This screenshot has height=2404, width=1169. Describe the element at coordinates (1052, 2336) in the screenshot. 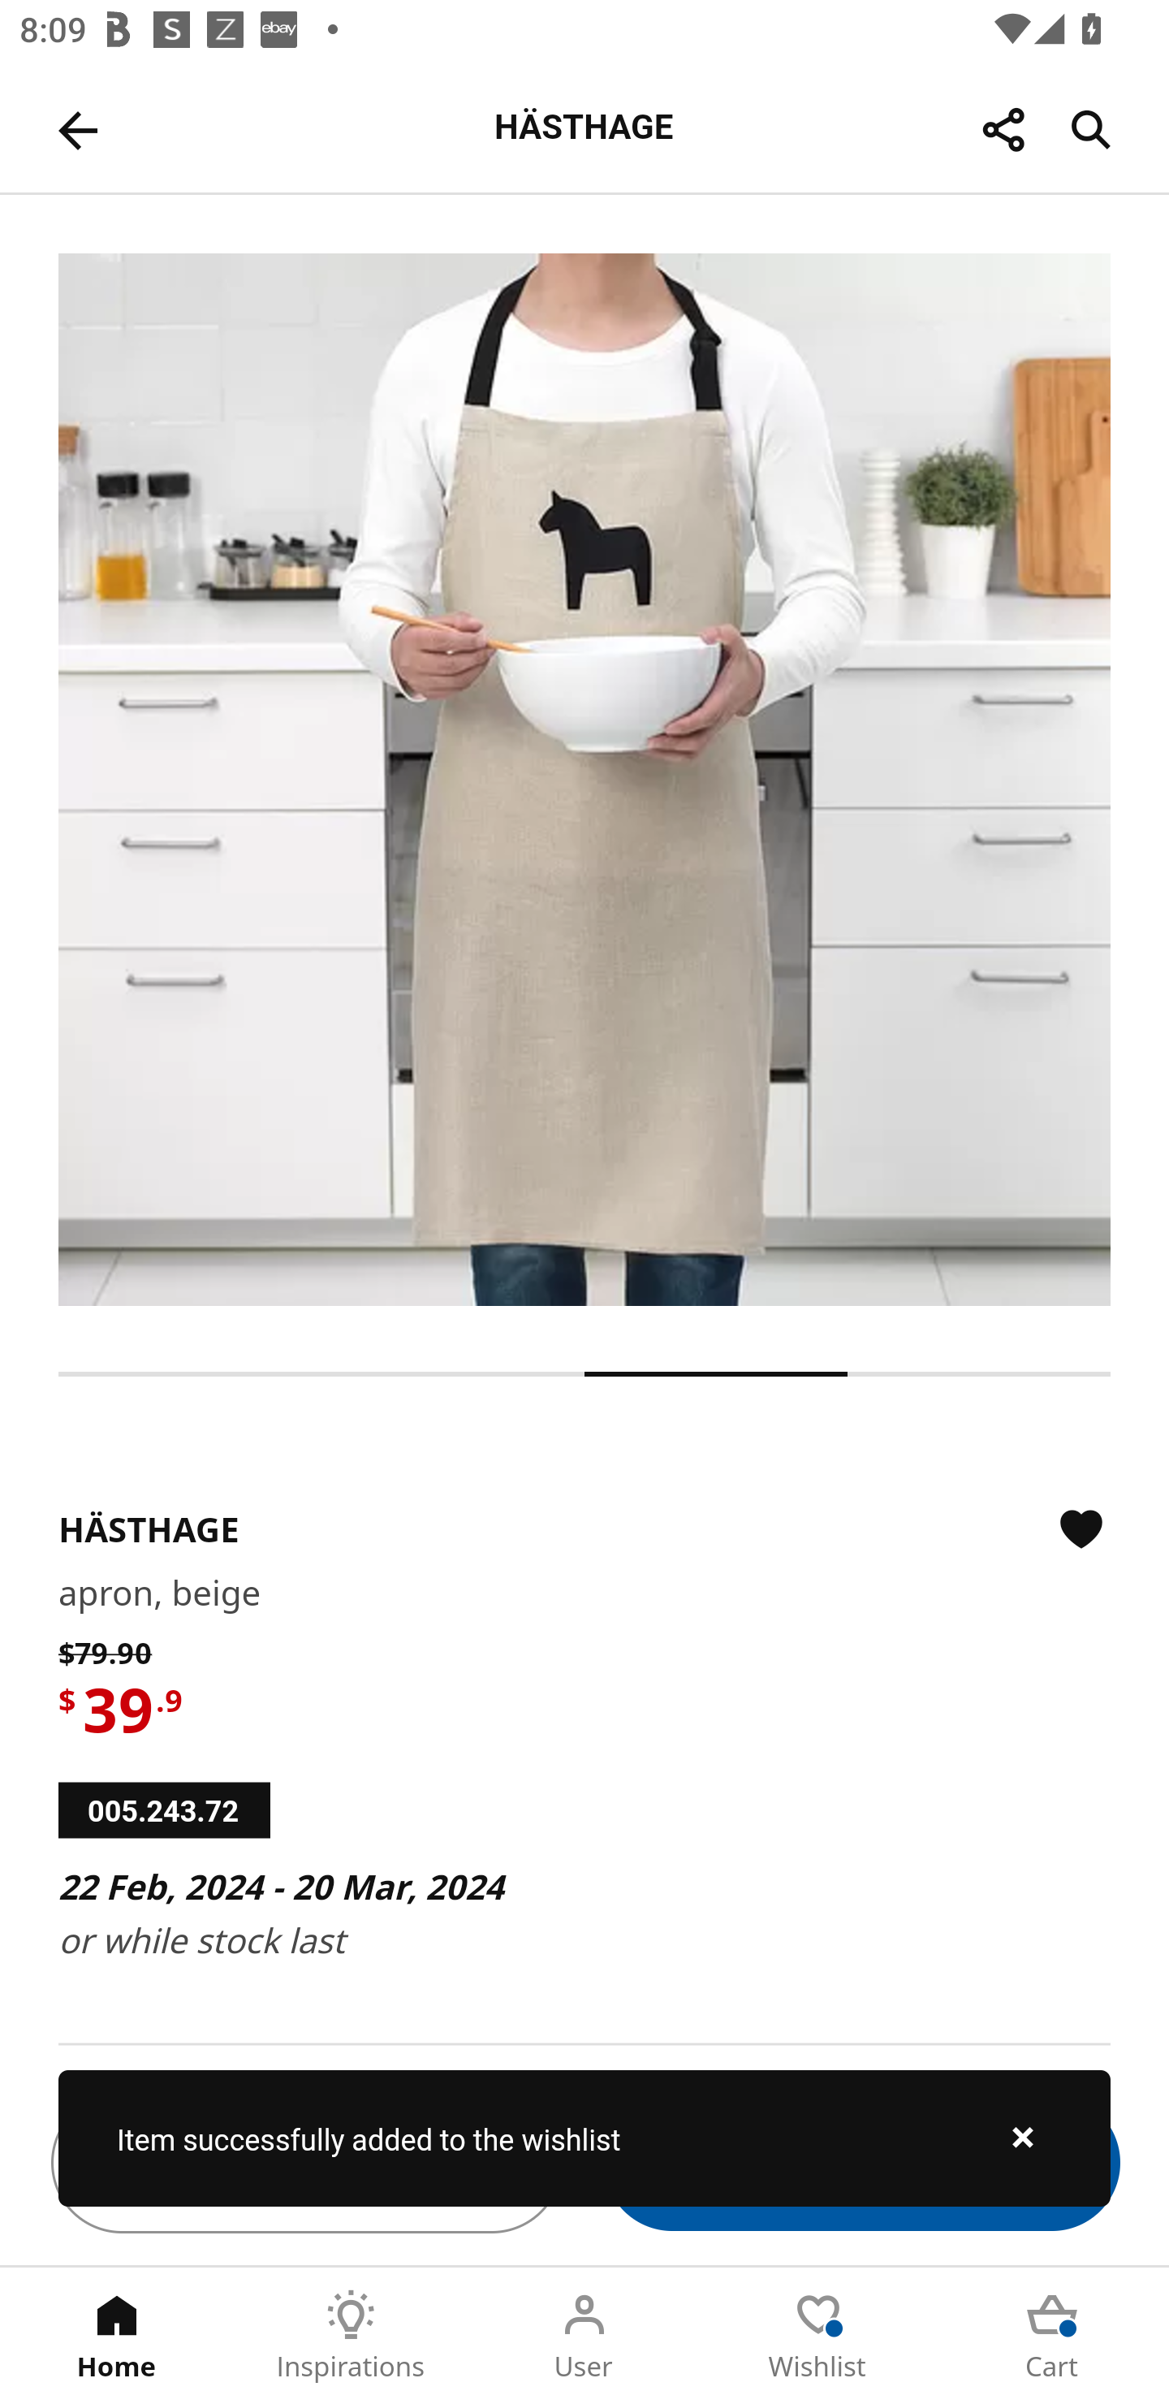

I see `Cart
Tab 5 of 5` at that location.